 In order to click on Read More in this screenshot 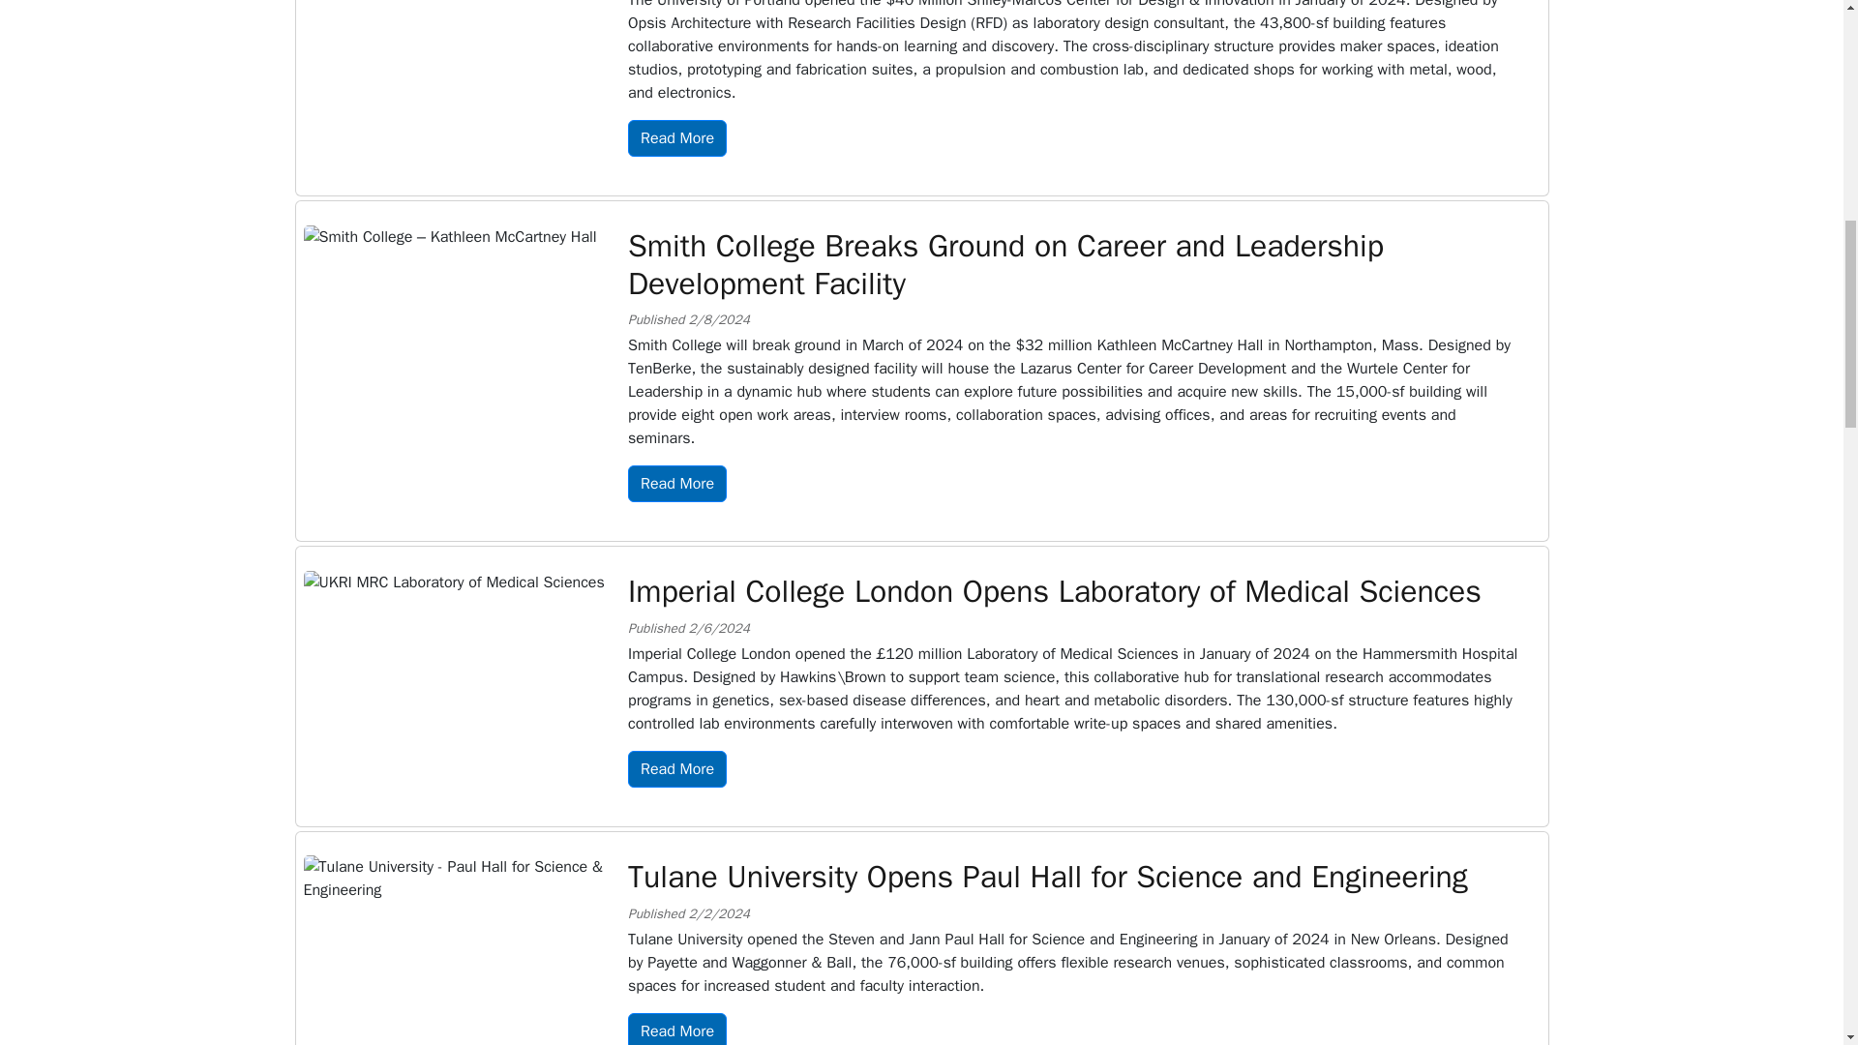, I will do `click(676, 1029)`.